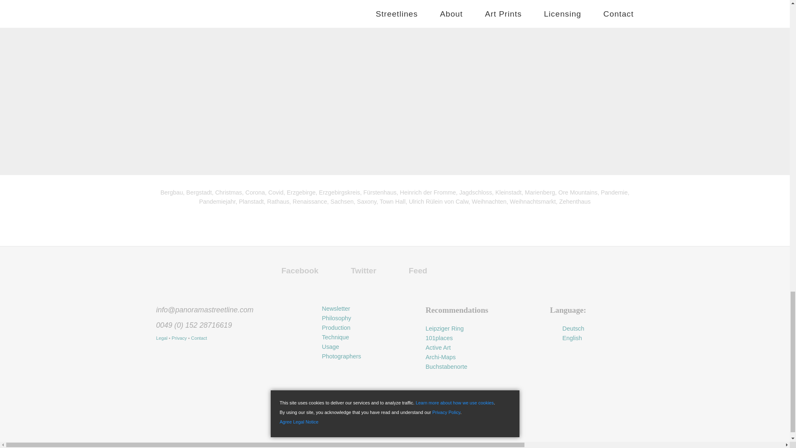  What do you see at coordinates (540, 192) in the screenshot?
I see `Marienberg` at bounding box center [540, 192].